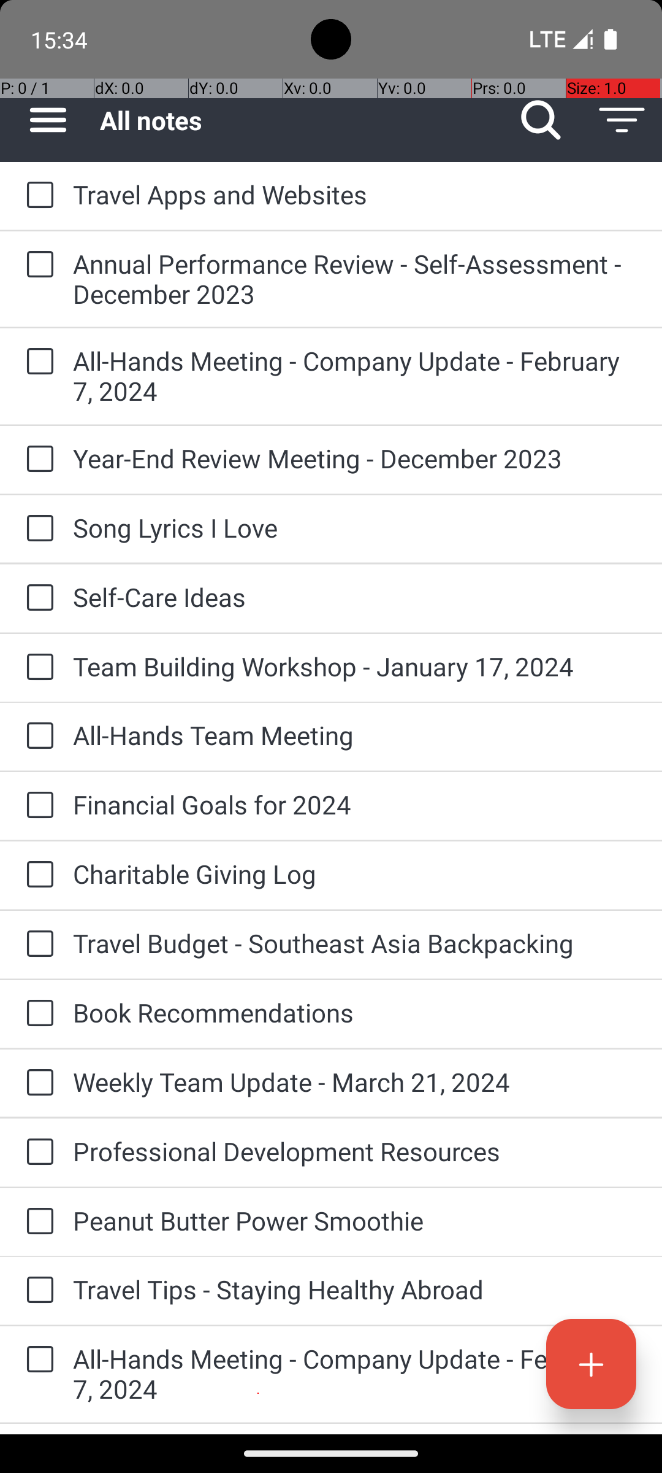 This screenshot has width=662, height=1473. I want to click on Song Lyrics I Love, so click(356, 528).